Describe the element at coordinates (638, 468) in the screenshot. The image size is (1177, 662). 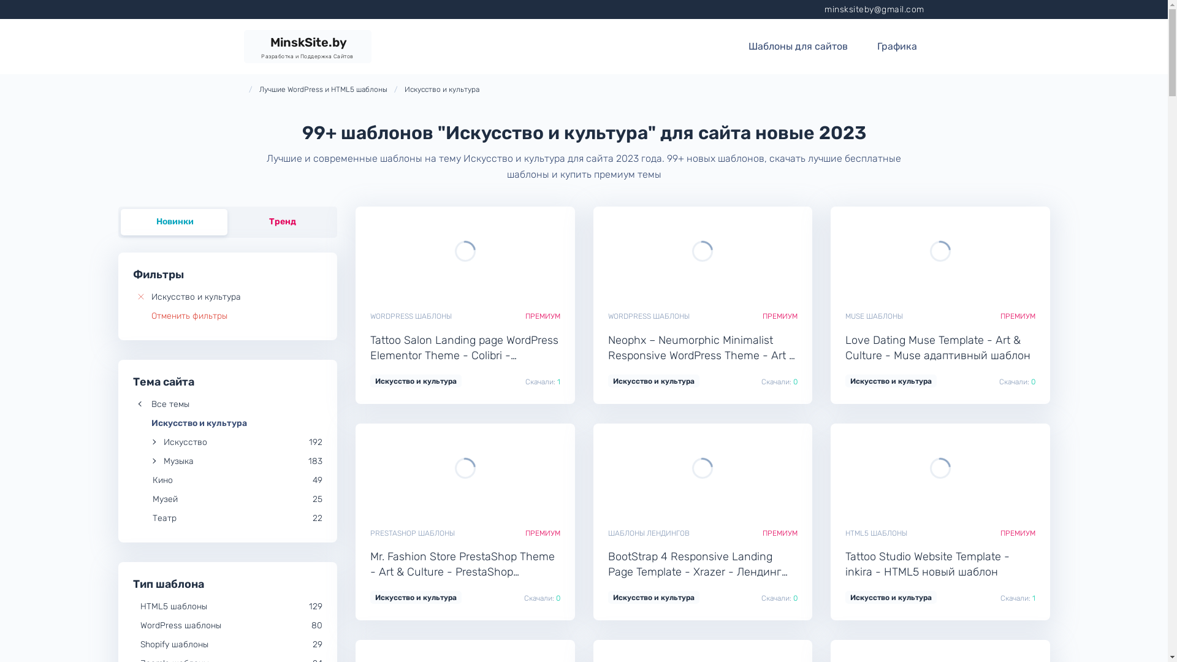
I see `BootStrap 4 Responsive Landing Page Template` at that location.